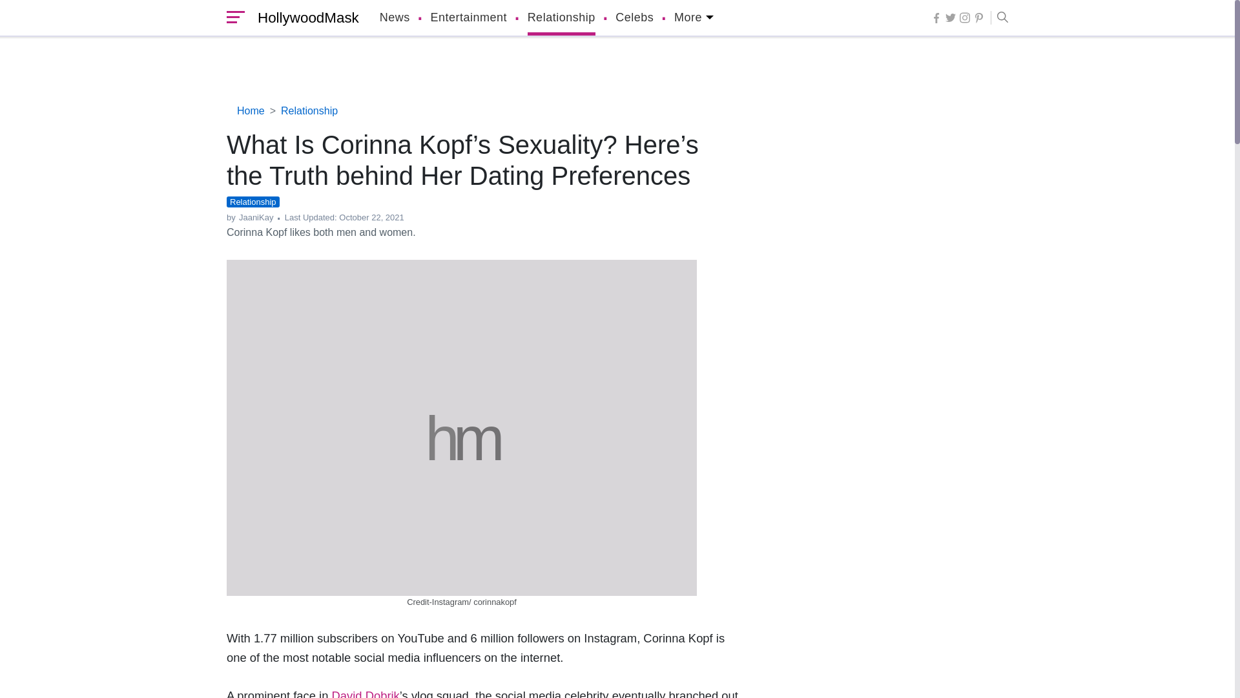  I want to click on Follow Us On twitter, so click(951, 17).